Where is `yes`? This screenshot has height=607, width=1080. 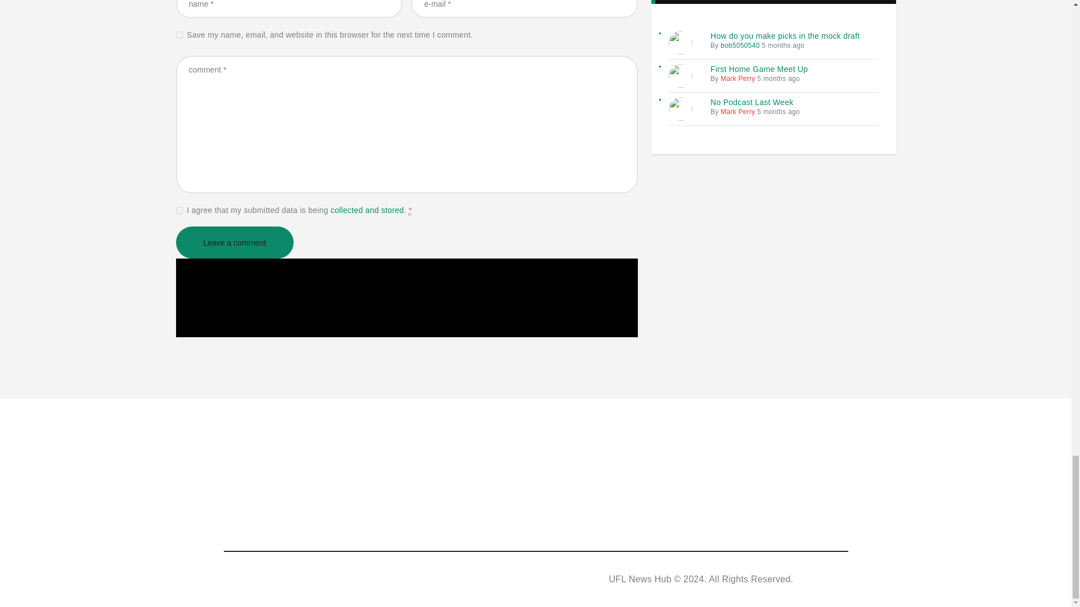 yes is located at coordinates (179, 33).